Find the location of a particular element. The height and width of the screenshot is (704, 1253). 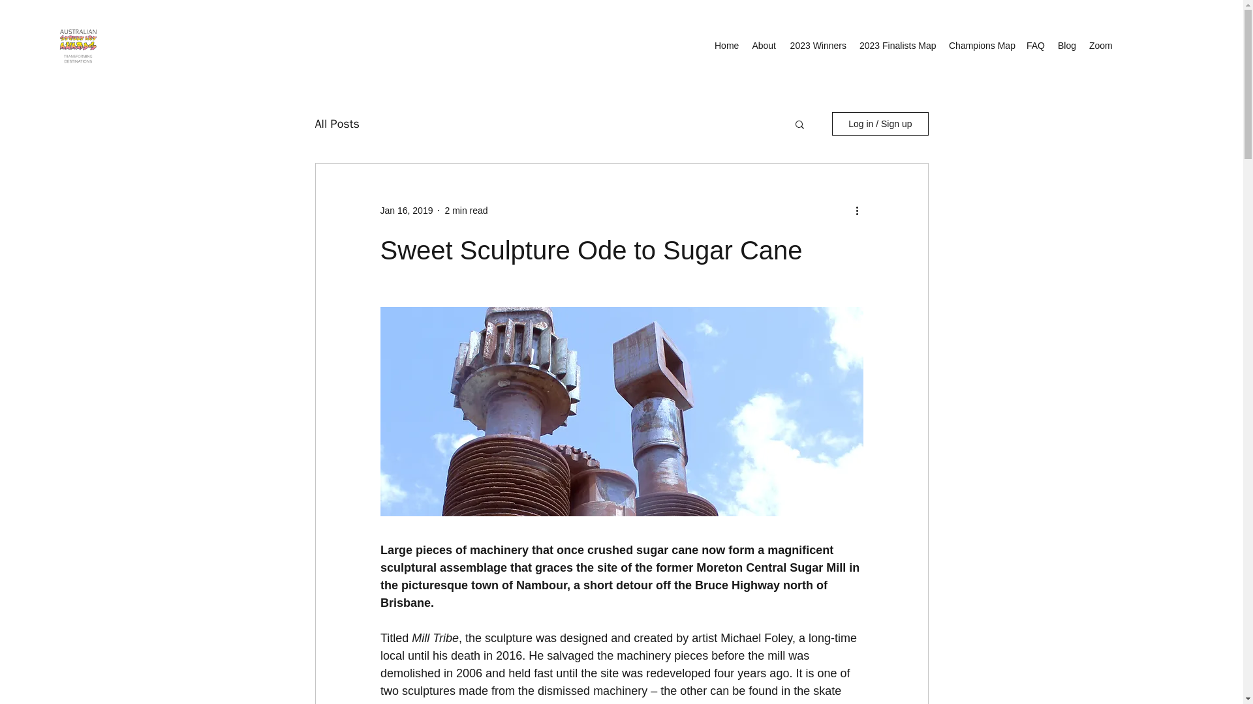

Blog is located at coordinates (1066, 46).